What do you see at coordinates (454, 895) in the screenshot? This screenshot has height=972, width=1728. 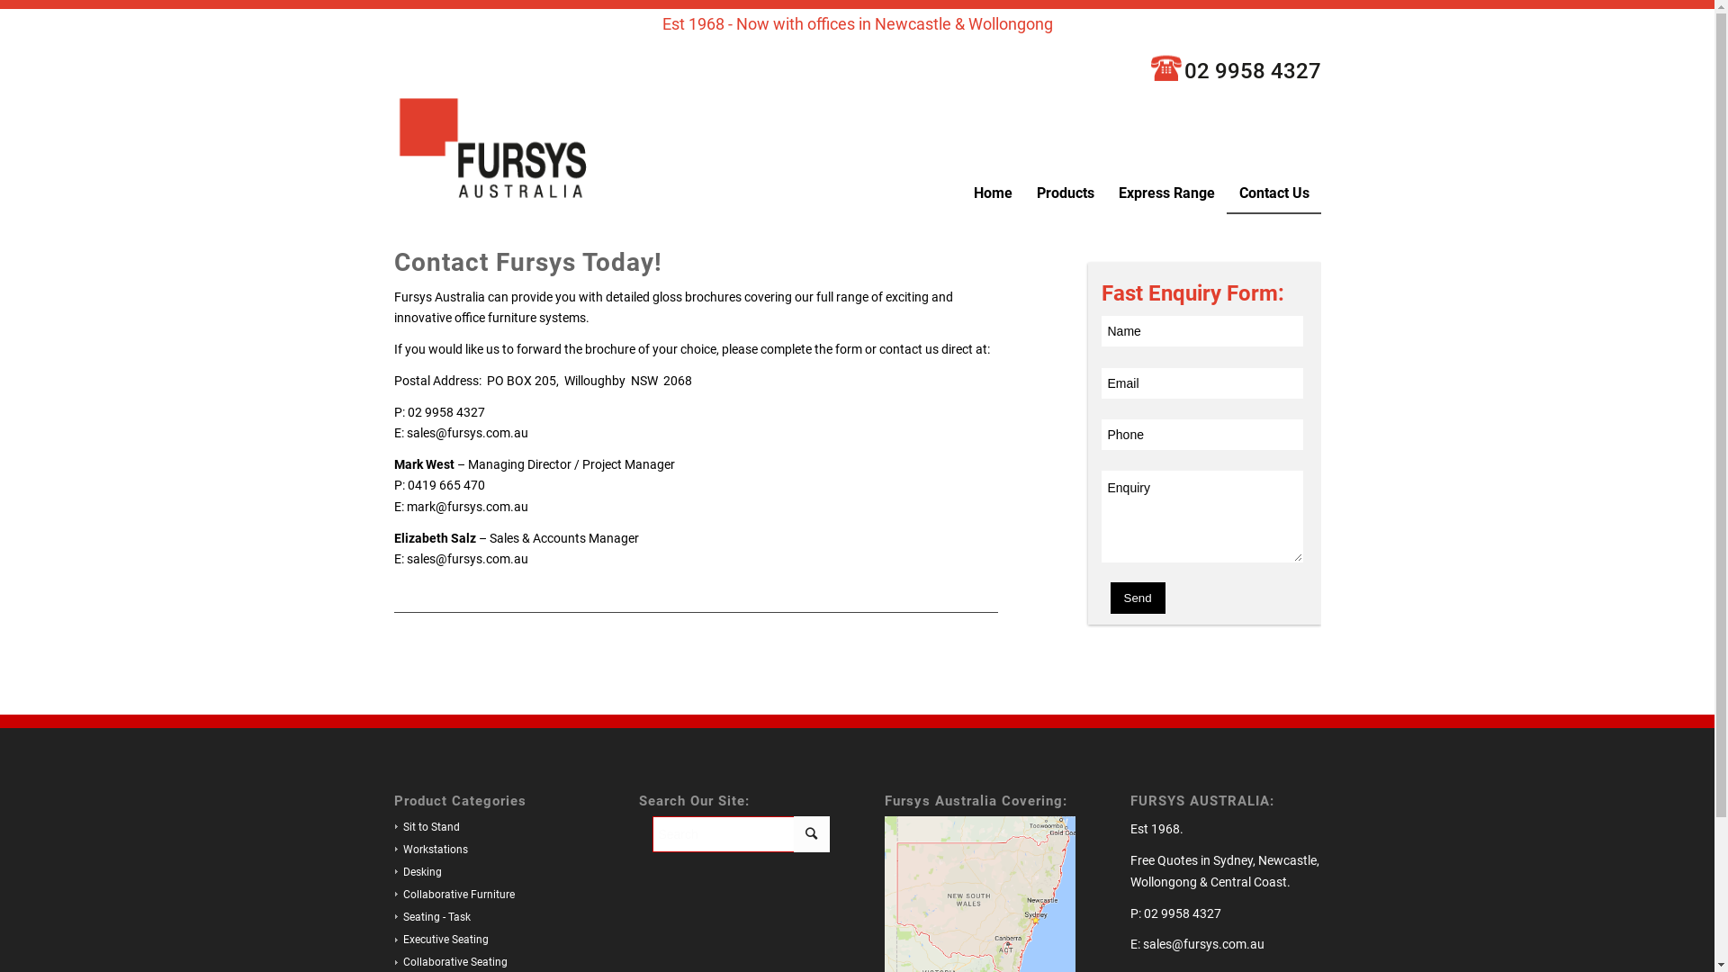 I see `Collaborative Furniture` at bounding box center [454, 895].